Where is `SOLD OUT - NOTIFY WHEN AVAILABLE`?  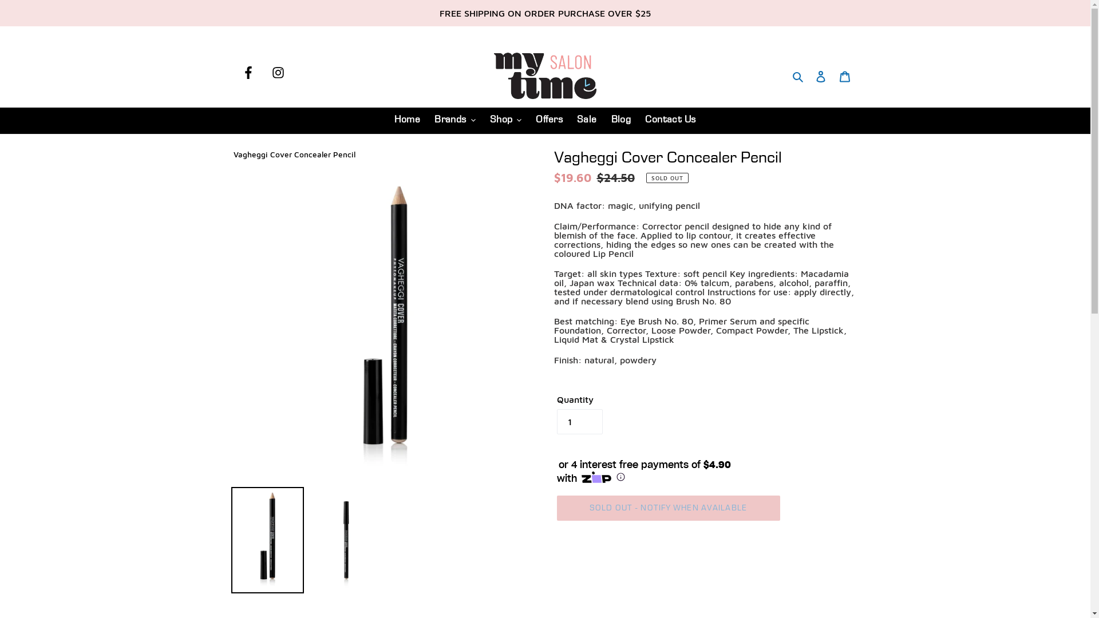 SOLD OUT - NOTIFY WHEN AVAILABLE is located at coordinates (668, 508).